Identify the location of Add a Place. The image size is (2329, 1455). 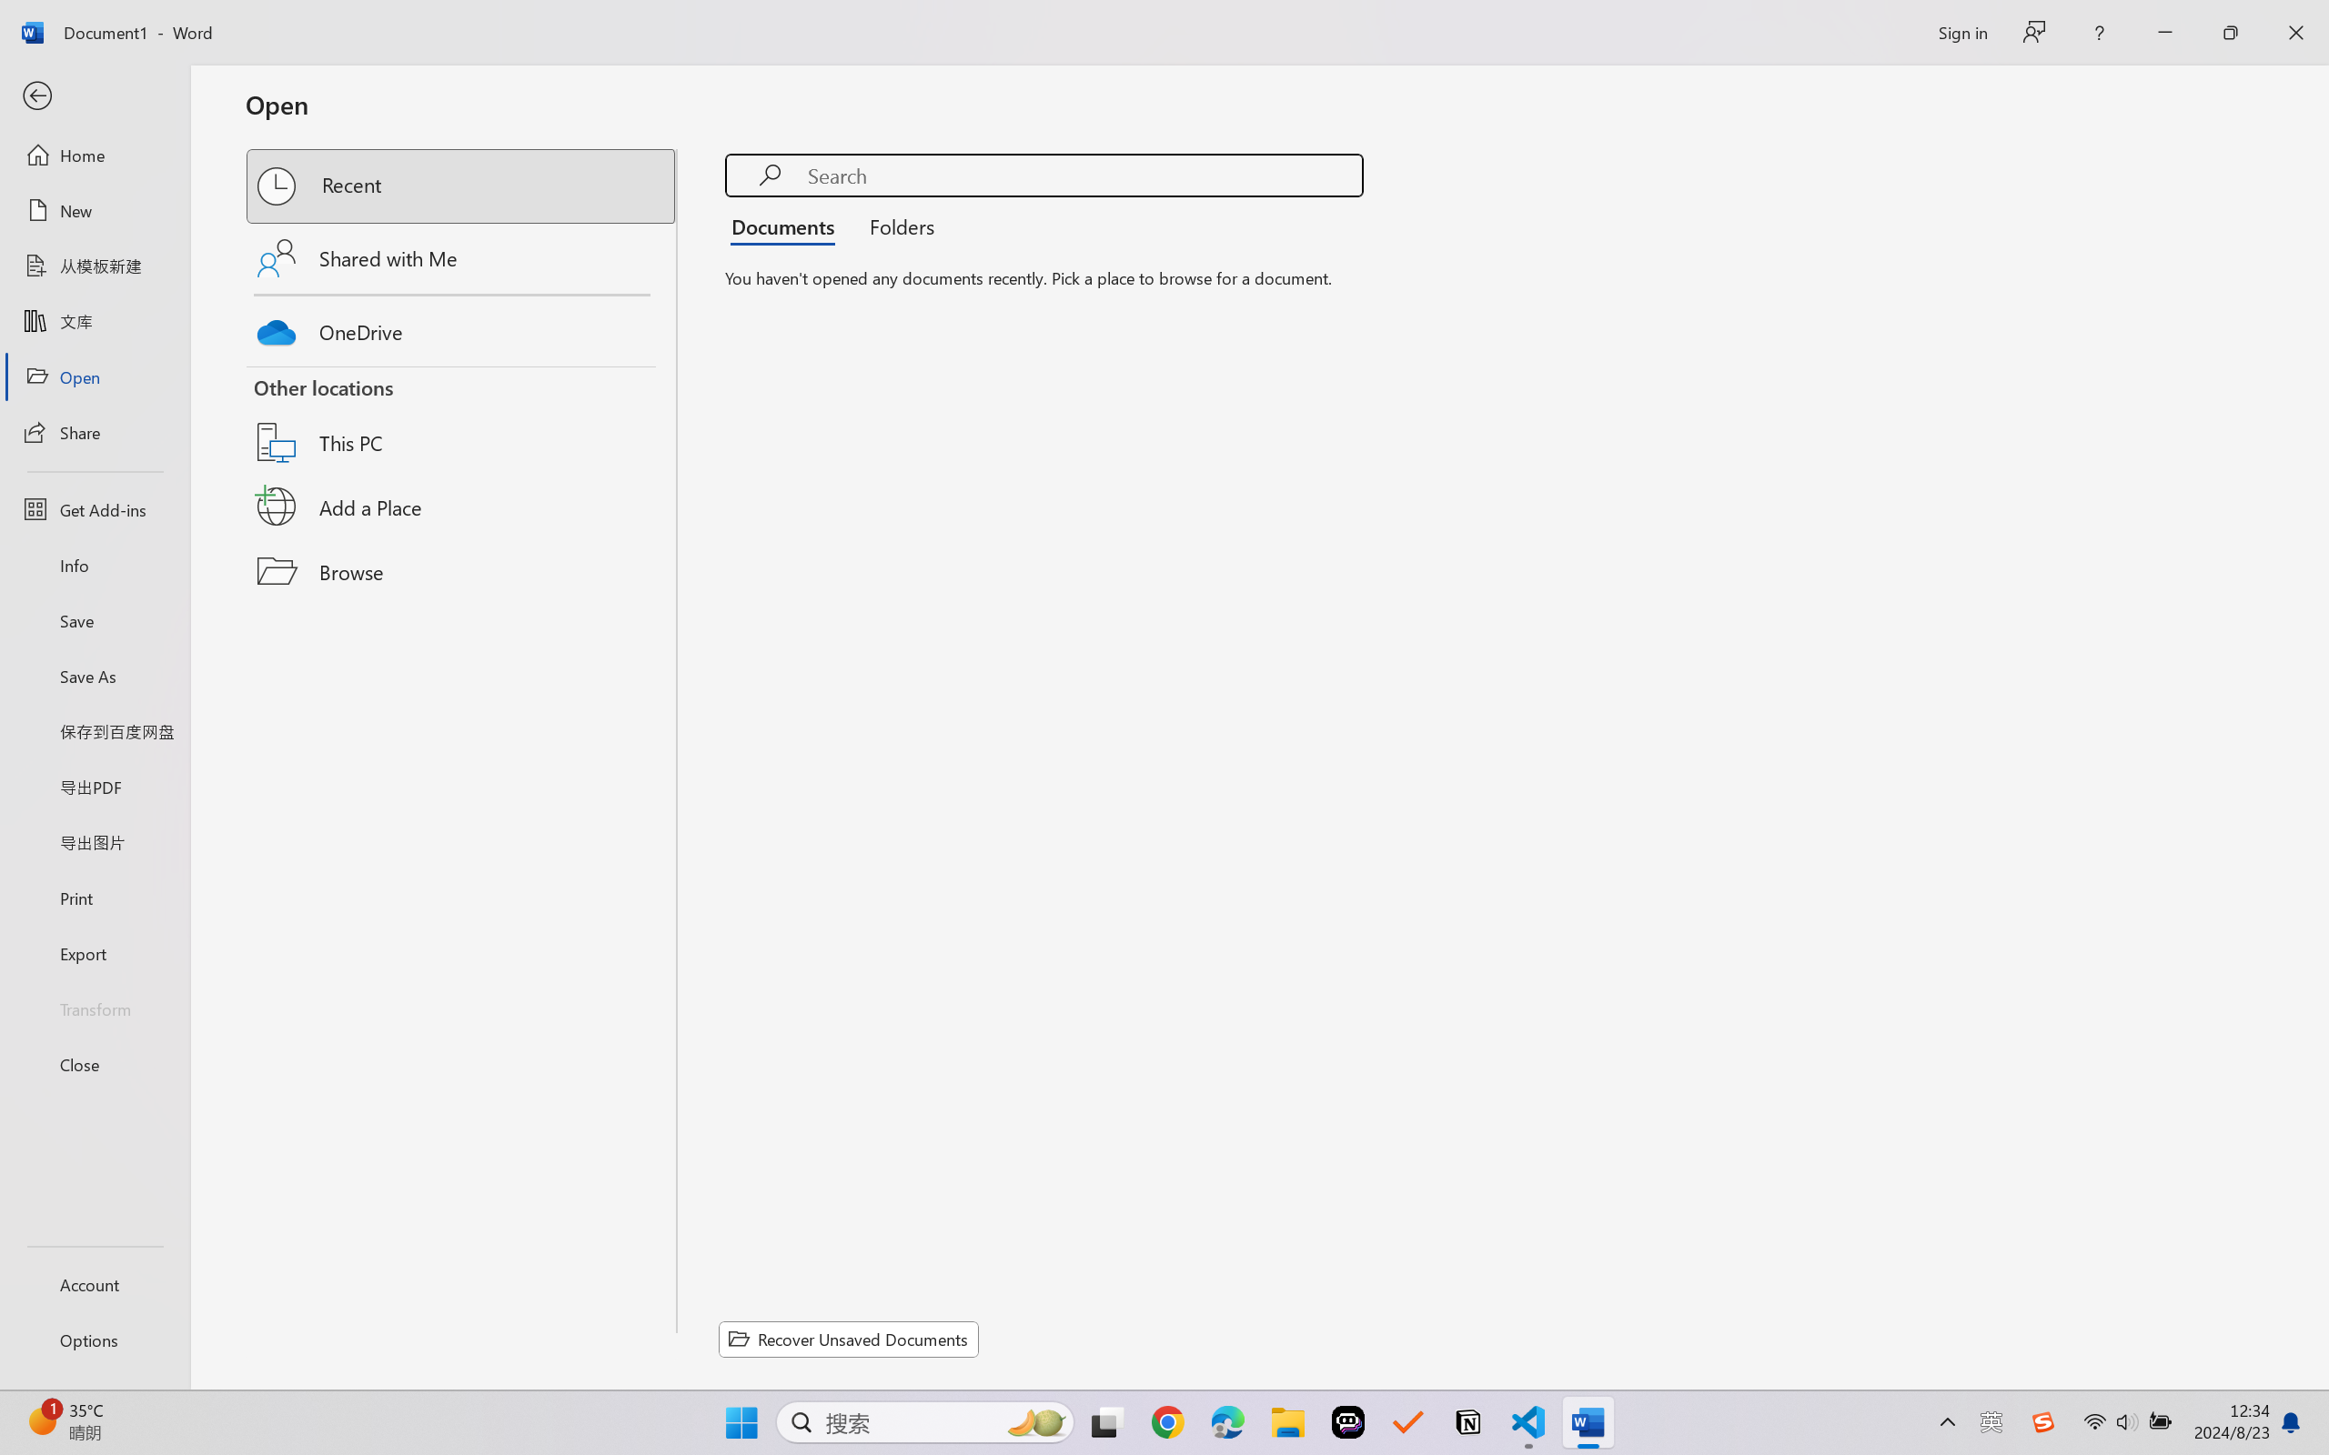
(462, 507).